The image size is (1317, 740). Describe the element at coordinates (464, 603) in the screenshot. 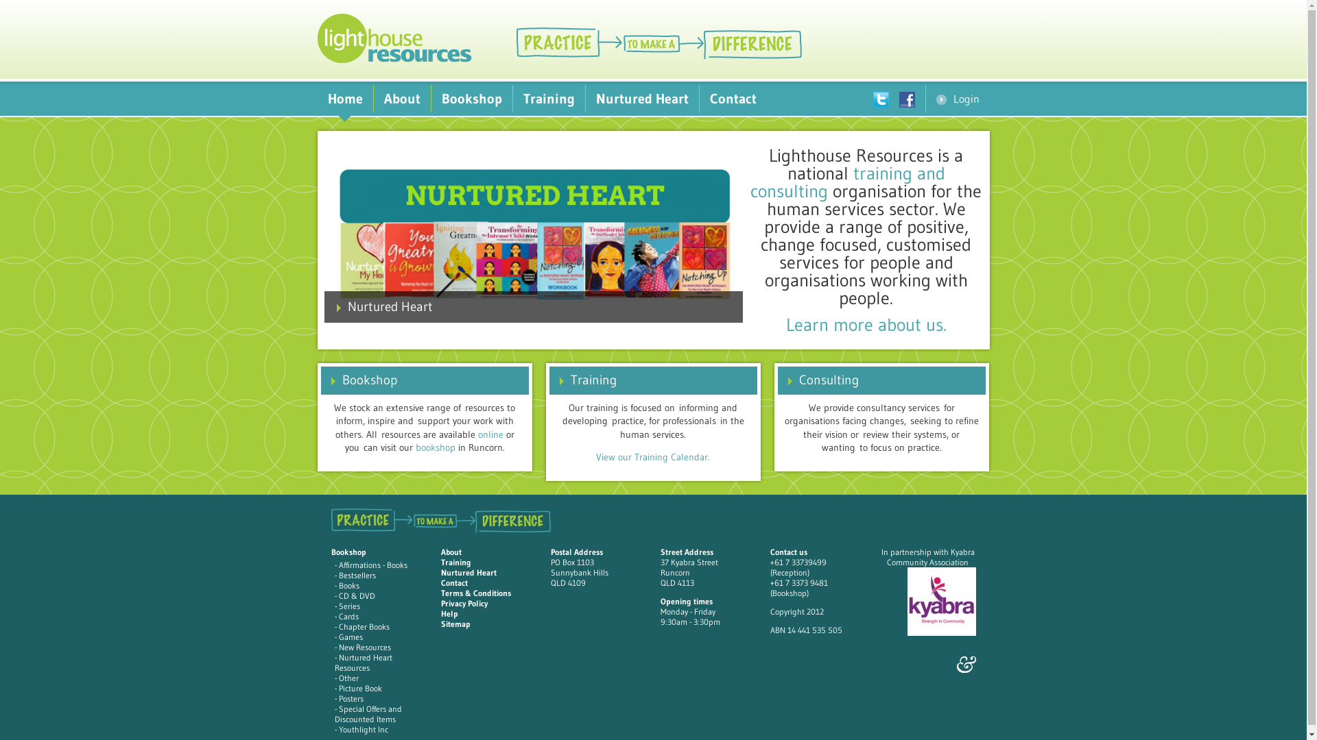

I see `Privacy Policy` at that location.